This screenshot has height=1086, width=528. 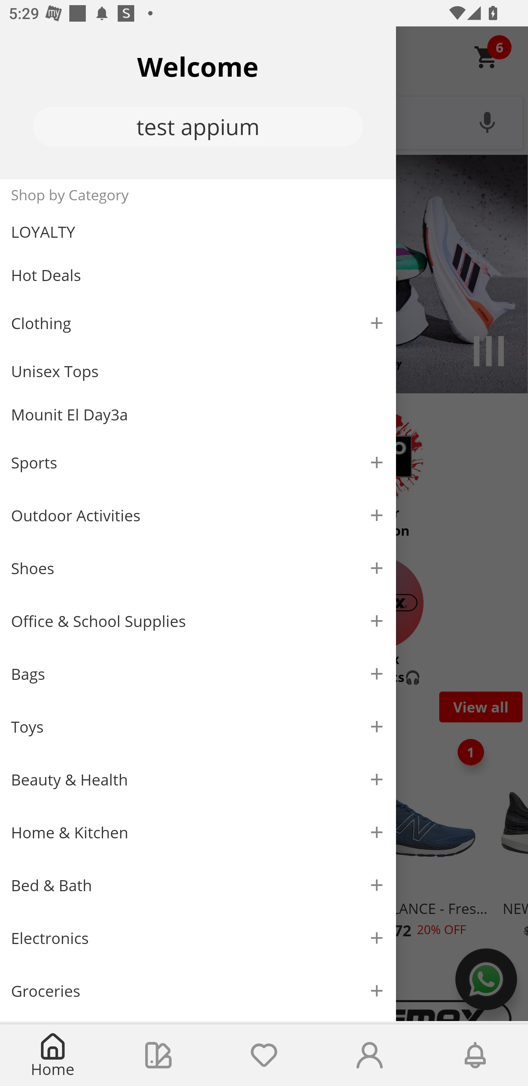 What do you see at coordinates (198, 462) in the screenshot?
I see `Sports` at bounding box center [198, 462].